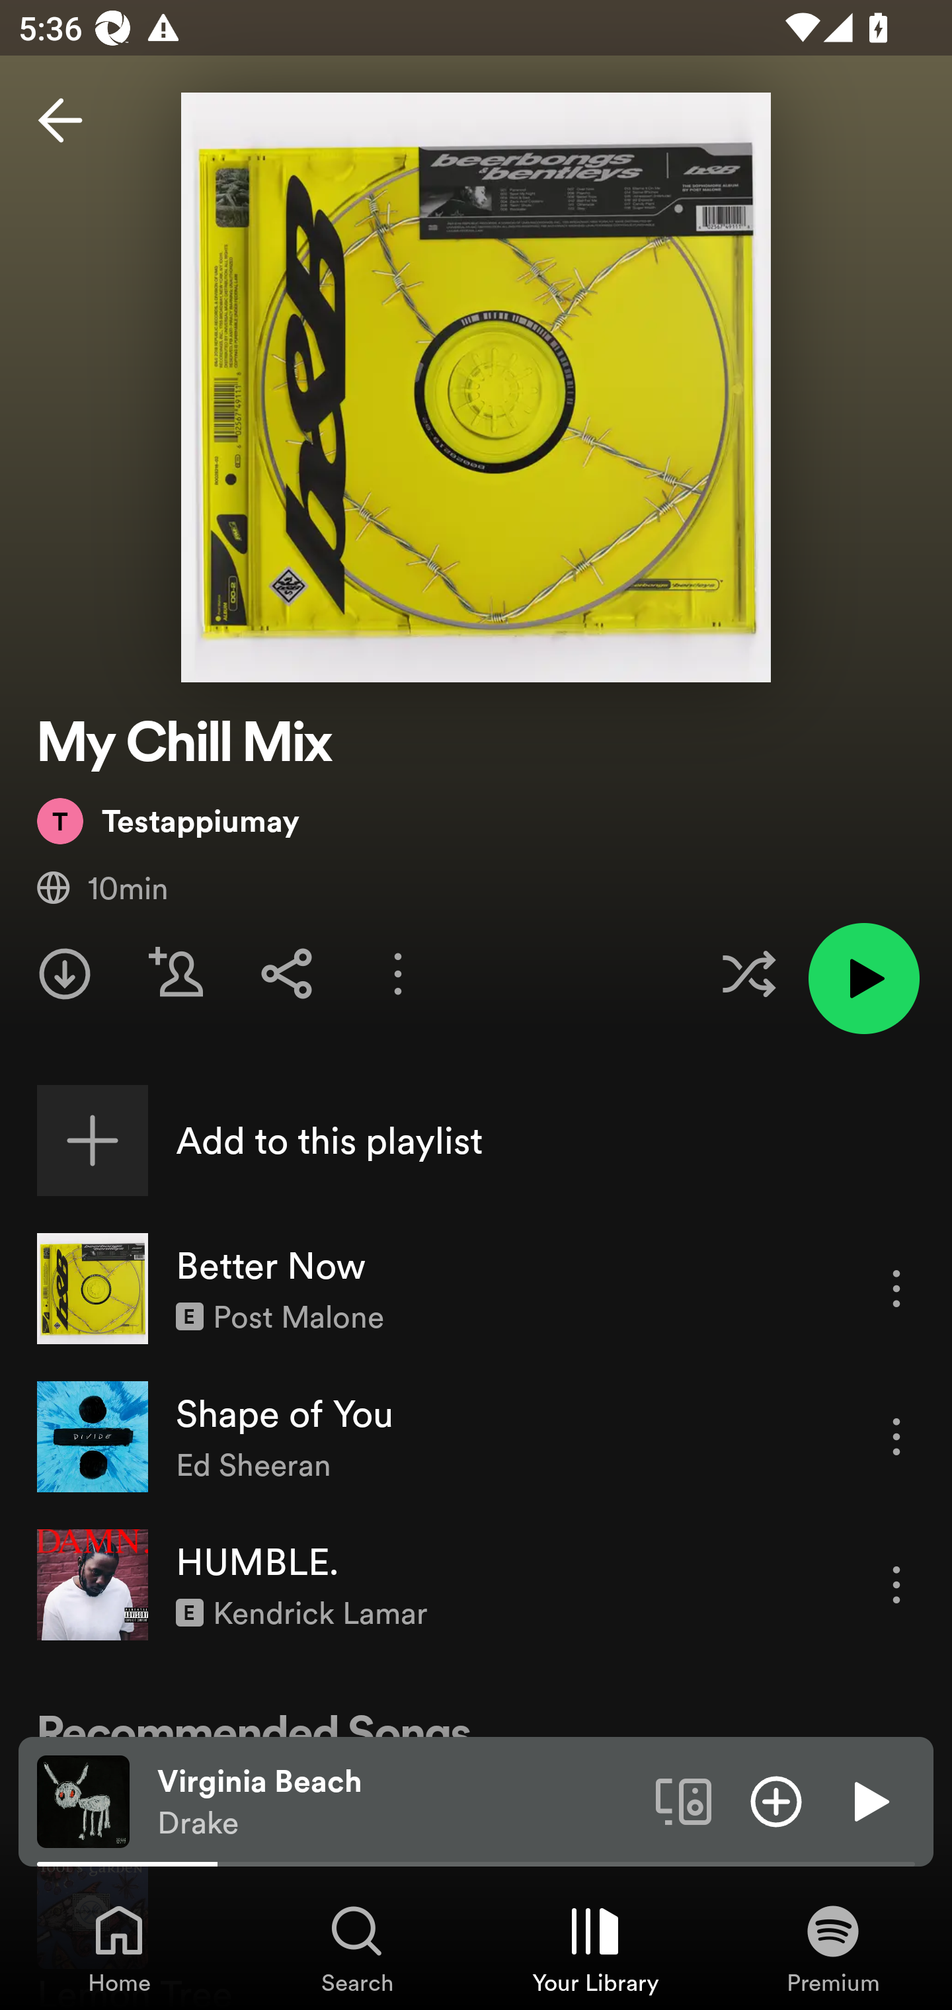 This screenshot has width=952, height=2010. What do you see at coordinates (776, 1800) in the screenshot?
I see `Add item` at bounding box center [776, 1800].